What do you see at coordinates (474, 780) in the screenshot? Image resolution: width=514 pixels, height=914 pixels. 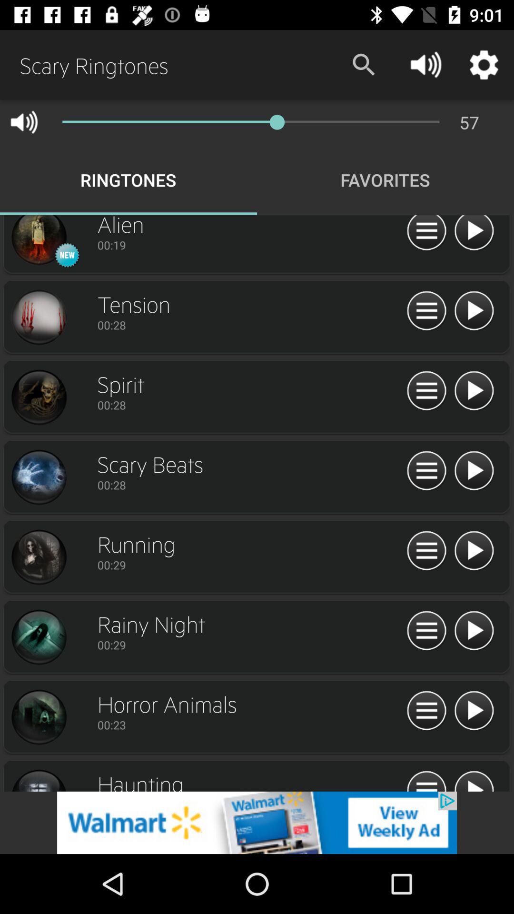 I see `play audio` at bounding box center [474, 780].